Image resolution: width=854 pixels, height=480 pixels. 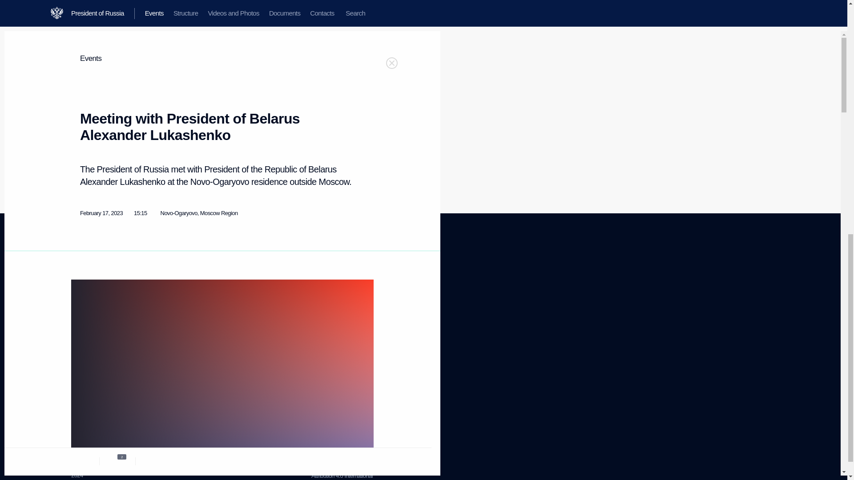 I want to click on Telegram Channel, so click(x=253, y=291).